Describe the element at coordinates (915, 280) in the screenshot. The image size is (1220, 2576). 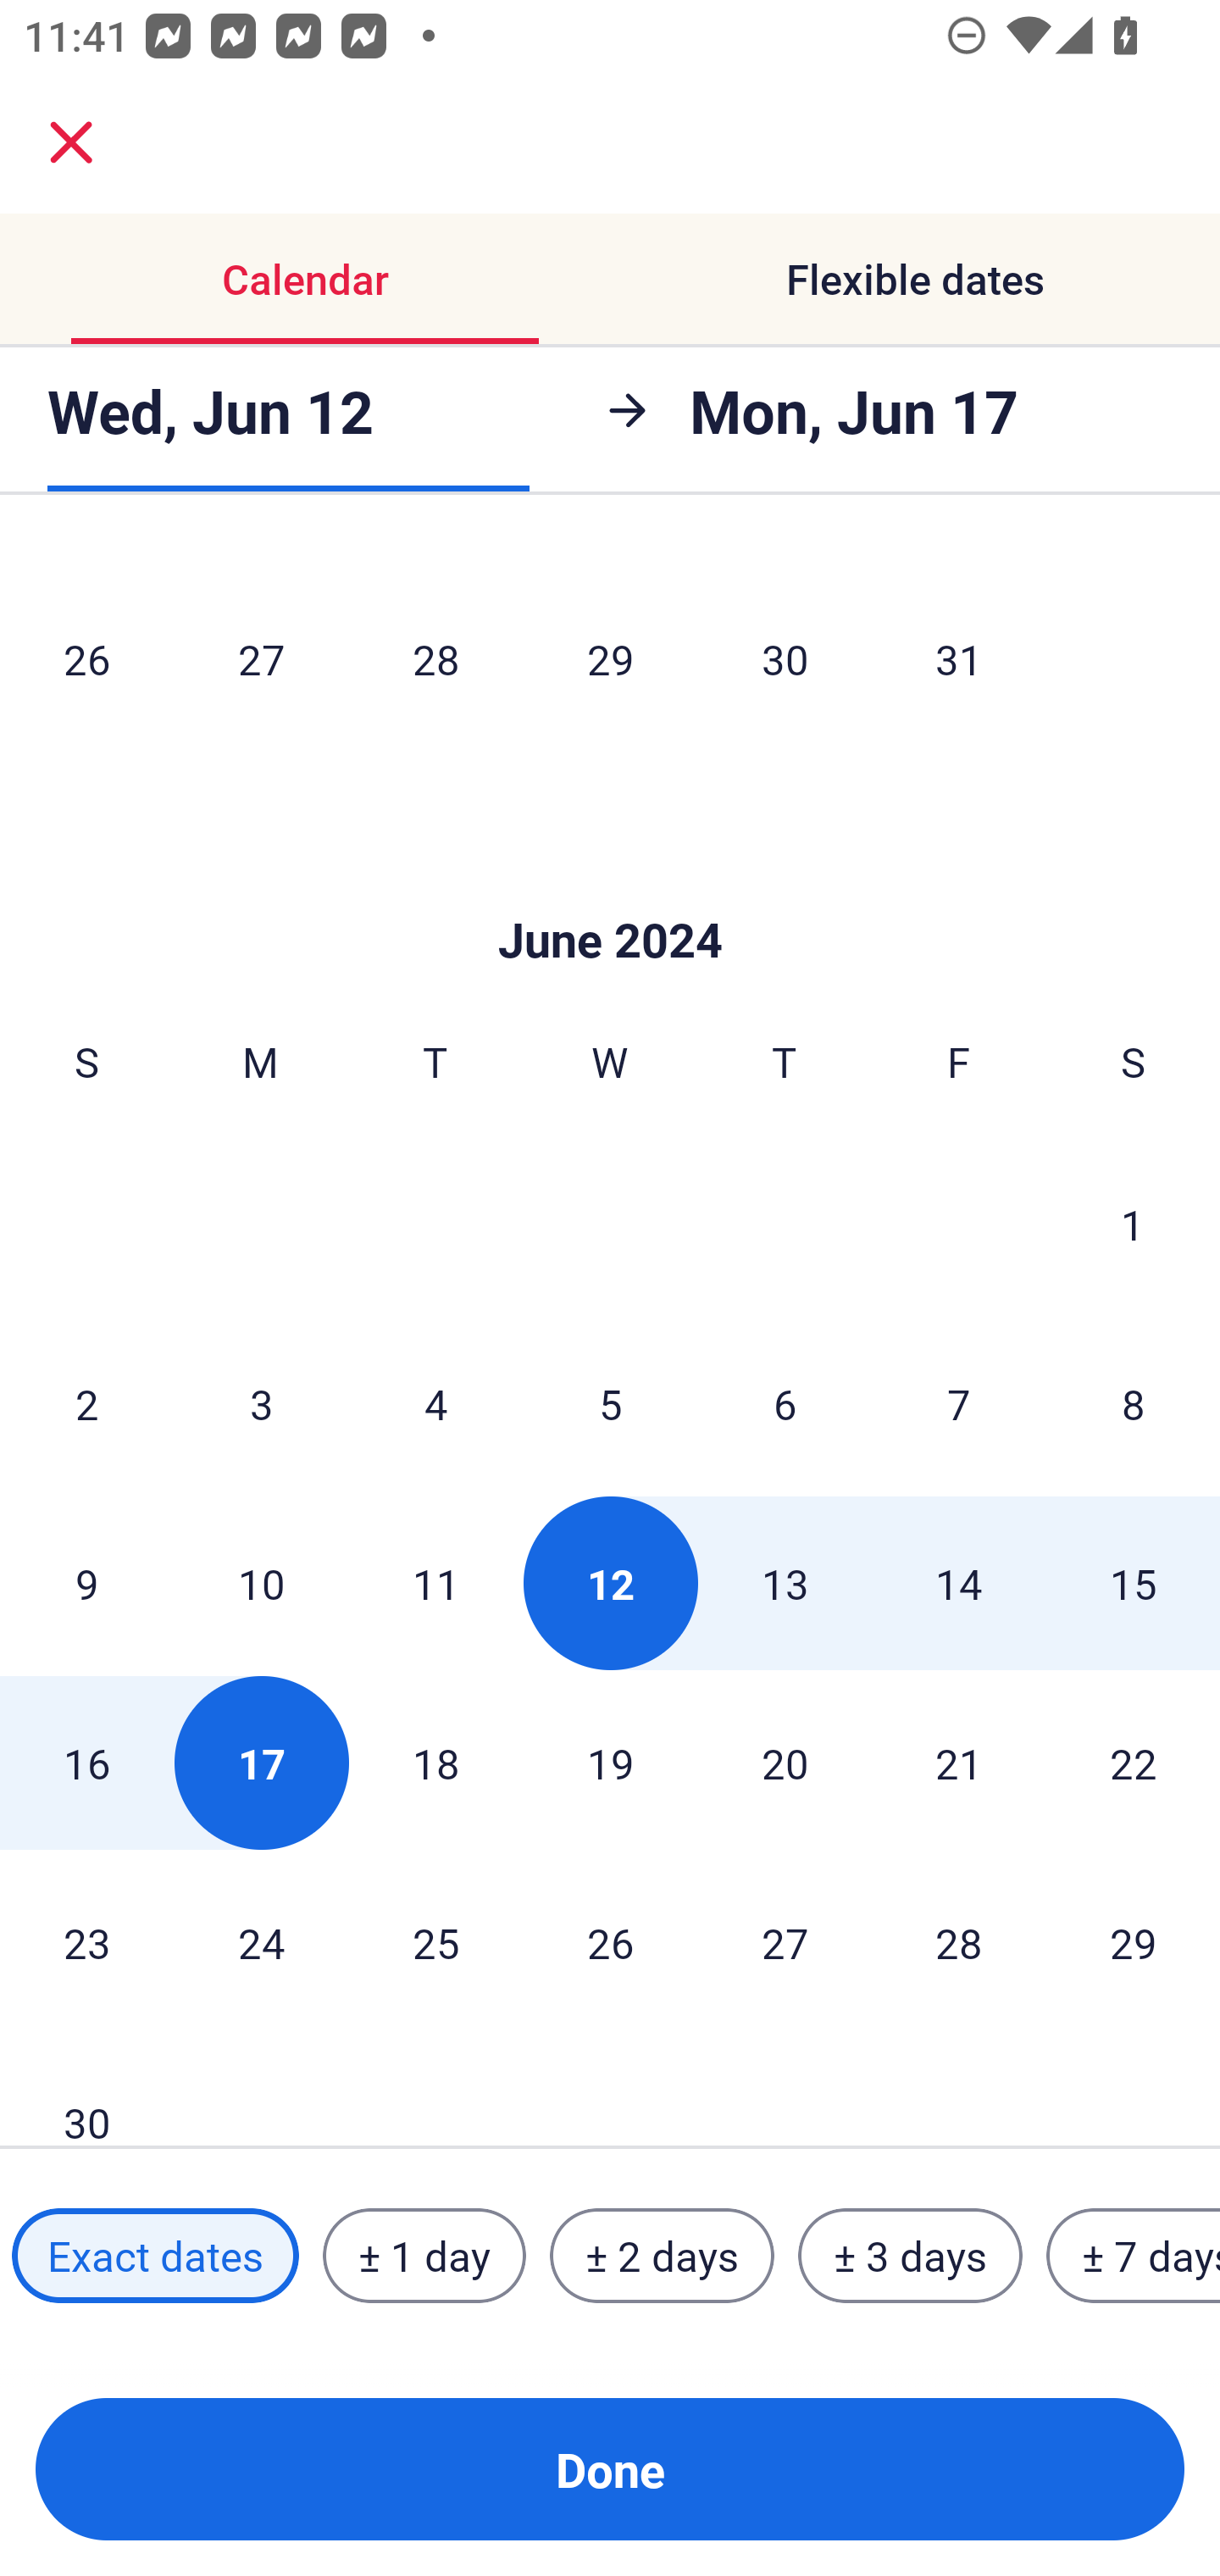
I see `Flexible dates` at that location.